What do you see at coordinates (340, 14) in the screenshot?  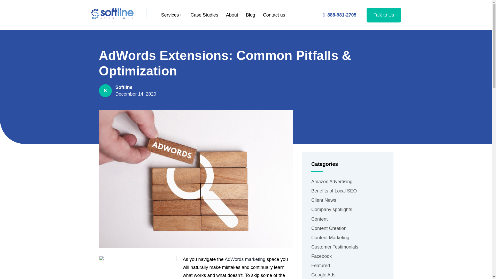 I see `888-981-2705` at bounding box center [340, 14].